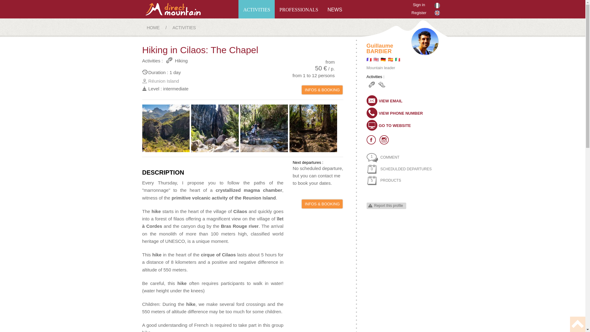 This screenshot has width=590, height=332. Describe the element at coordinates (383, 59) in the screenshot. I see `This professional speaks german` at that location.